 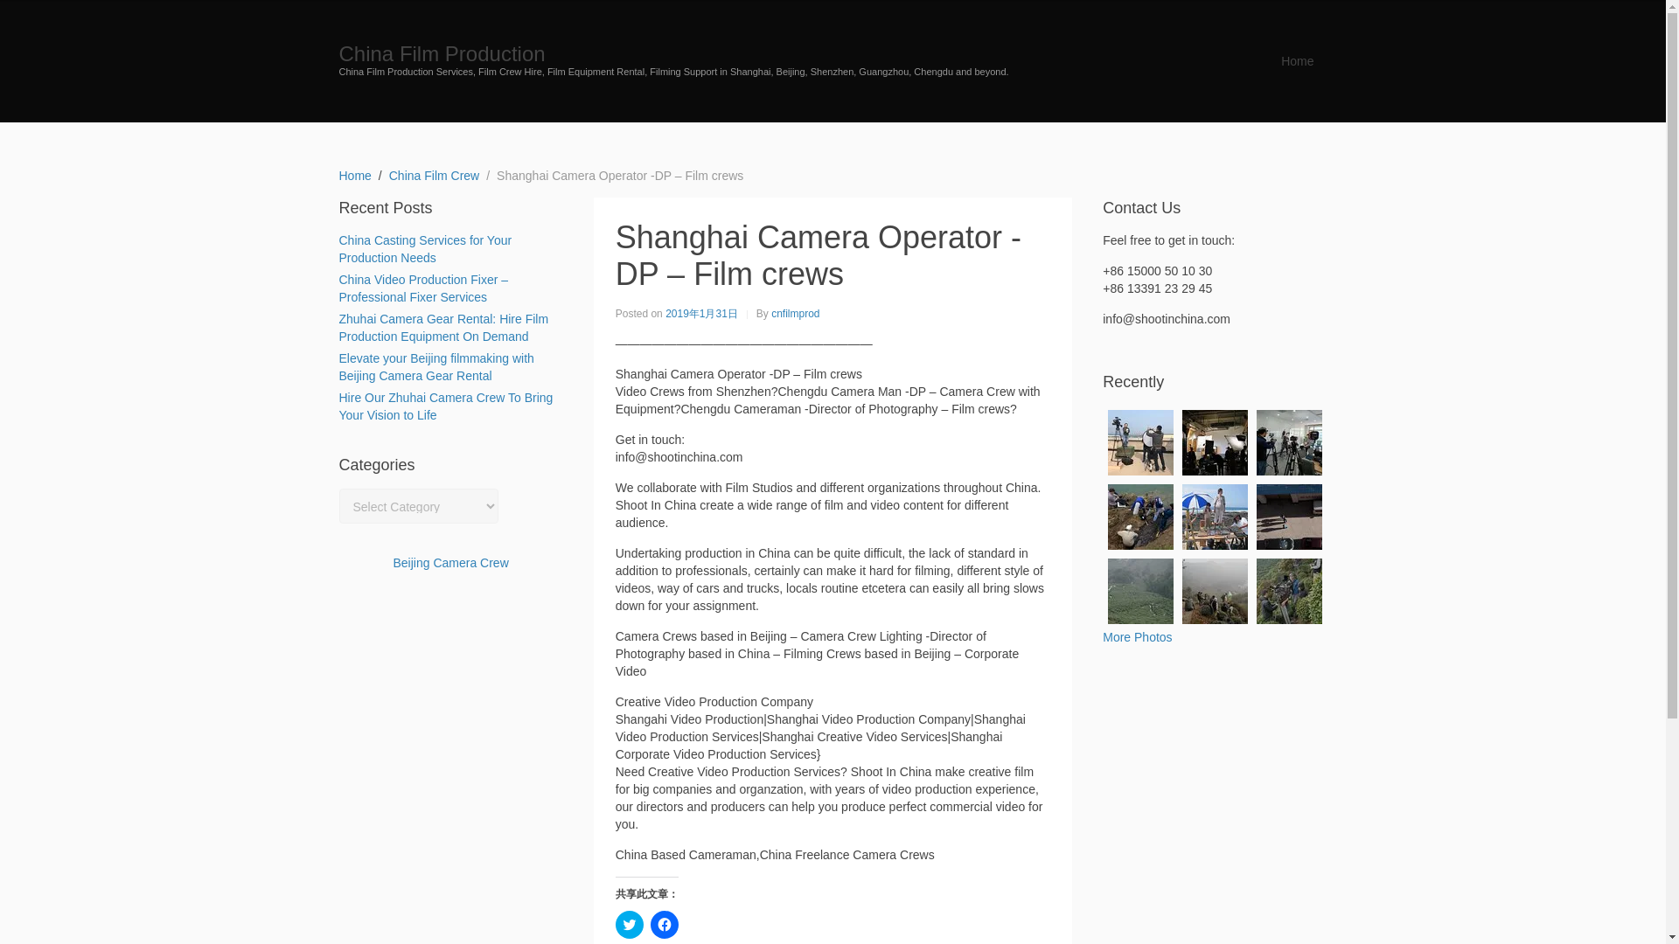 What do you see at coordinates (794, 313) in the screenshot?
I see `cnfilmprod` at bounding box center [794, 313].